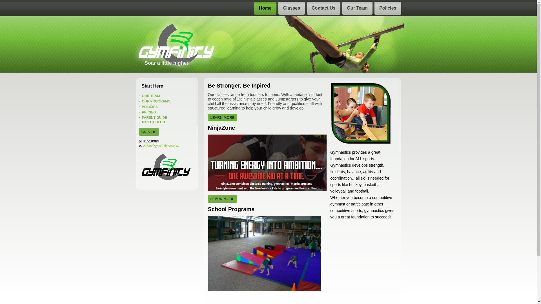 This screenshot has height=304, width=541. What do you see at coordinates (154, 122) in the screenshot?
I see `DIRECT DEBIT` at bounding box center [154, 122].